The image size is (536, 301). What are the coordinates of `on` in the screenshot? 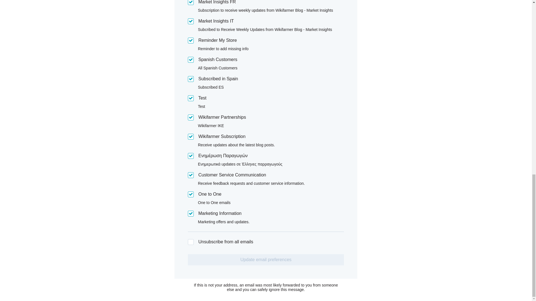 It's located at (191, 175).